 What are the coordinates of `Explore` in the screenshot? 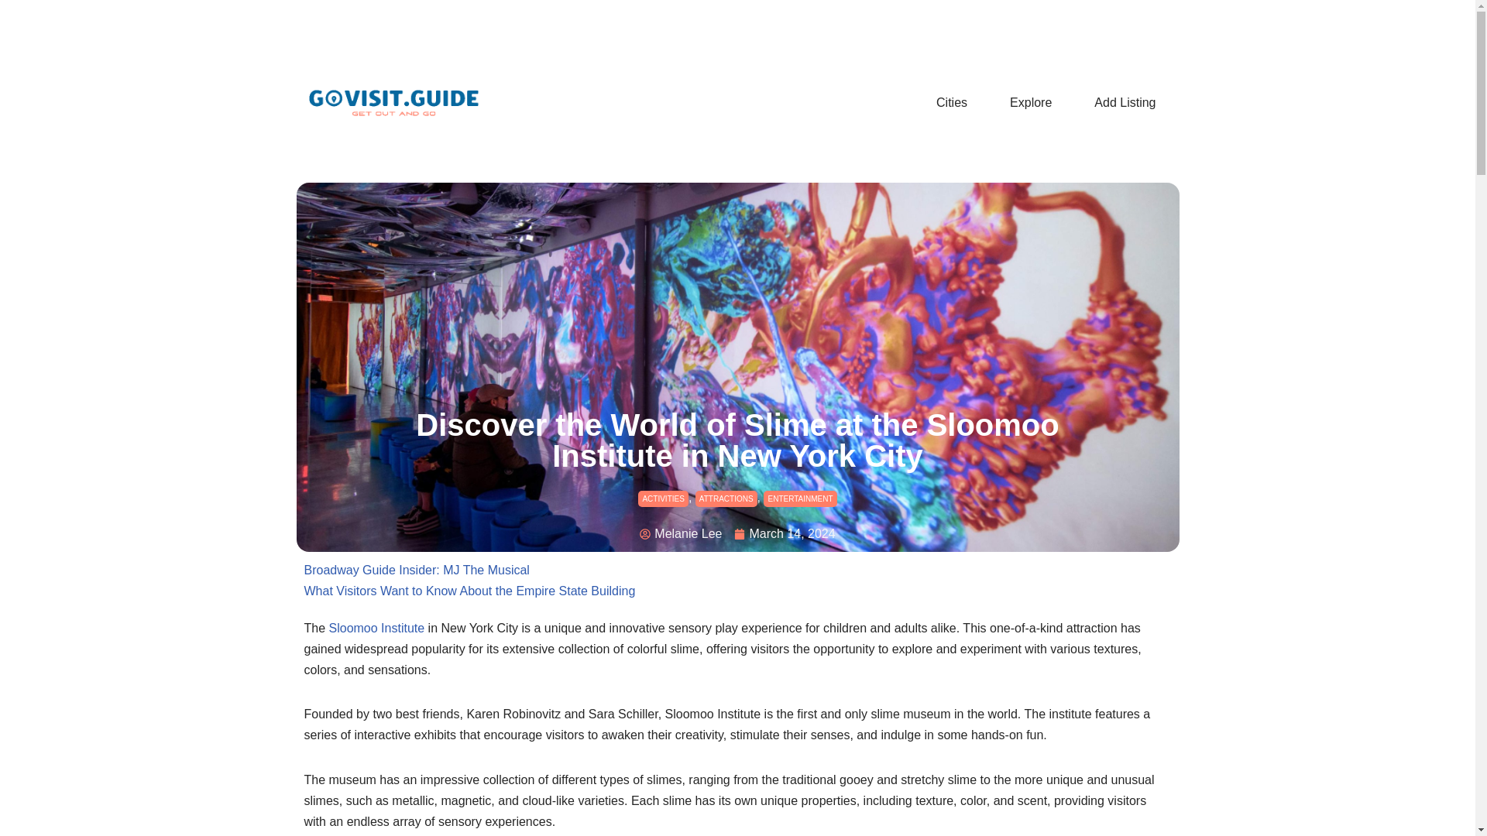 It's located at (1031, 102).